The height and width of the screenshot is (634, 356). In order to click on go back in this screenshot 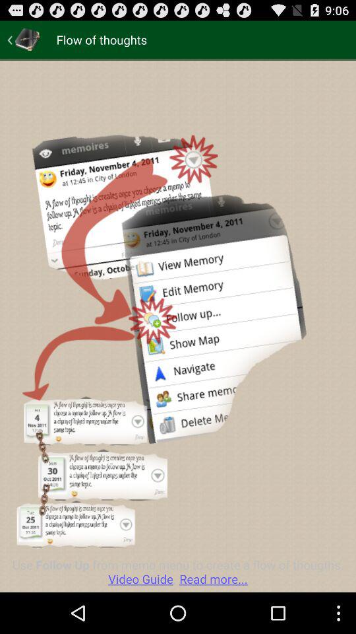, I will do `click(24, 40)`.